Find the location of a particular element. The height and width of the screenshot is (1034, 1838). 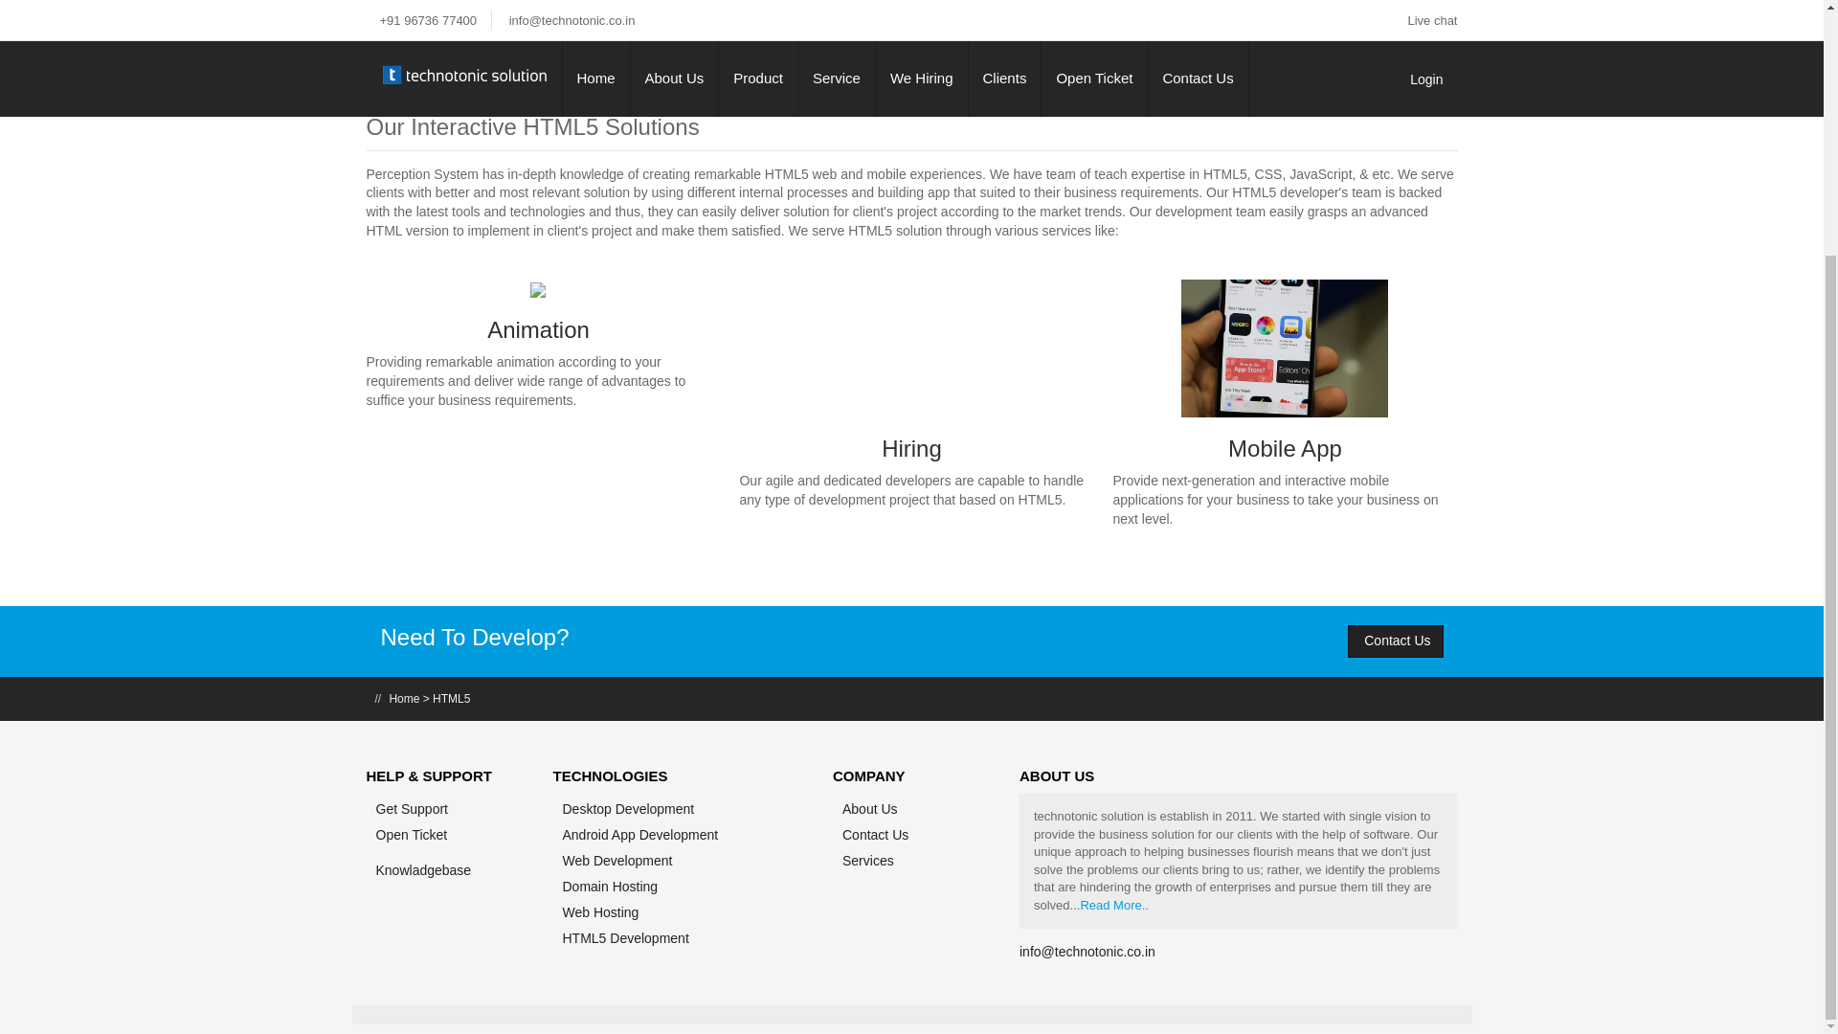

About Us is located at coordinates (869, 809).